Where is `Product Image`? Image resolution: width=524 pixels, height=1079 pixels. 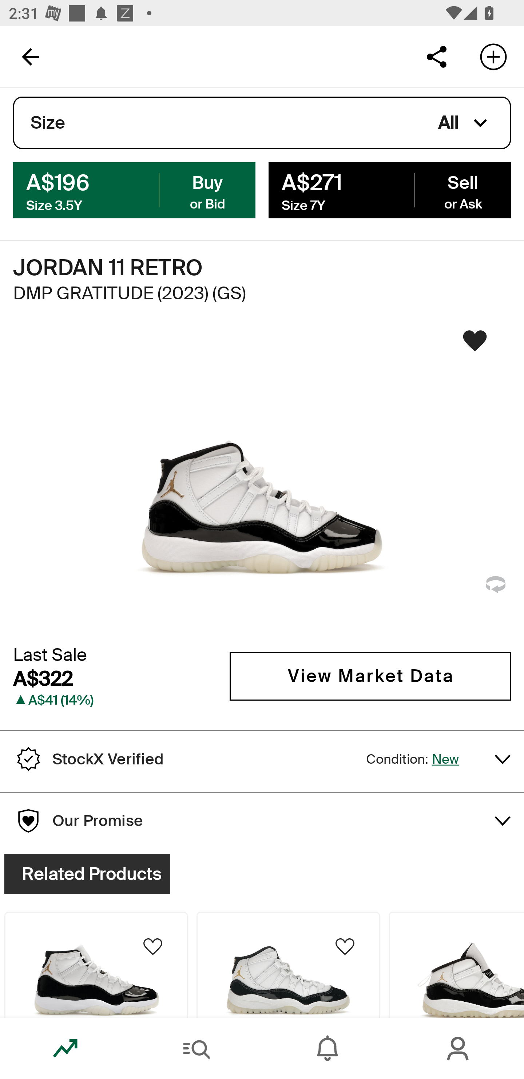 Product Image is located at coordinates (288, 965).